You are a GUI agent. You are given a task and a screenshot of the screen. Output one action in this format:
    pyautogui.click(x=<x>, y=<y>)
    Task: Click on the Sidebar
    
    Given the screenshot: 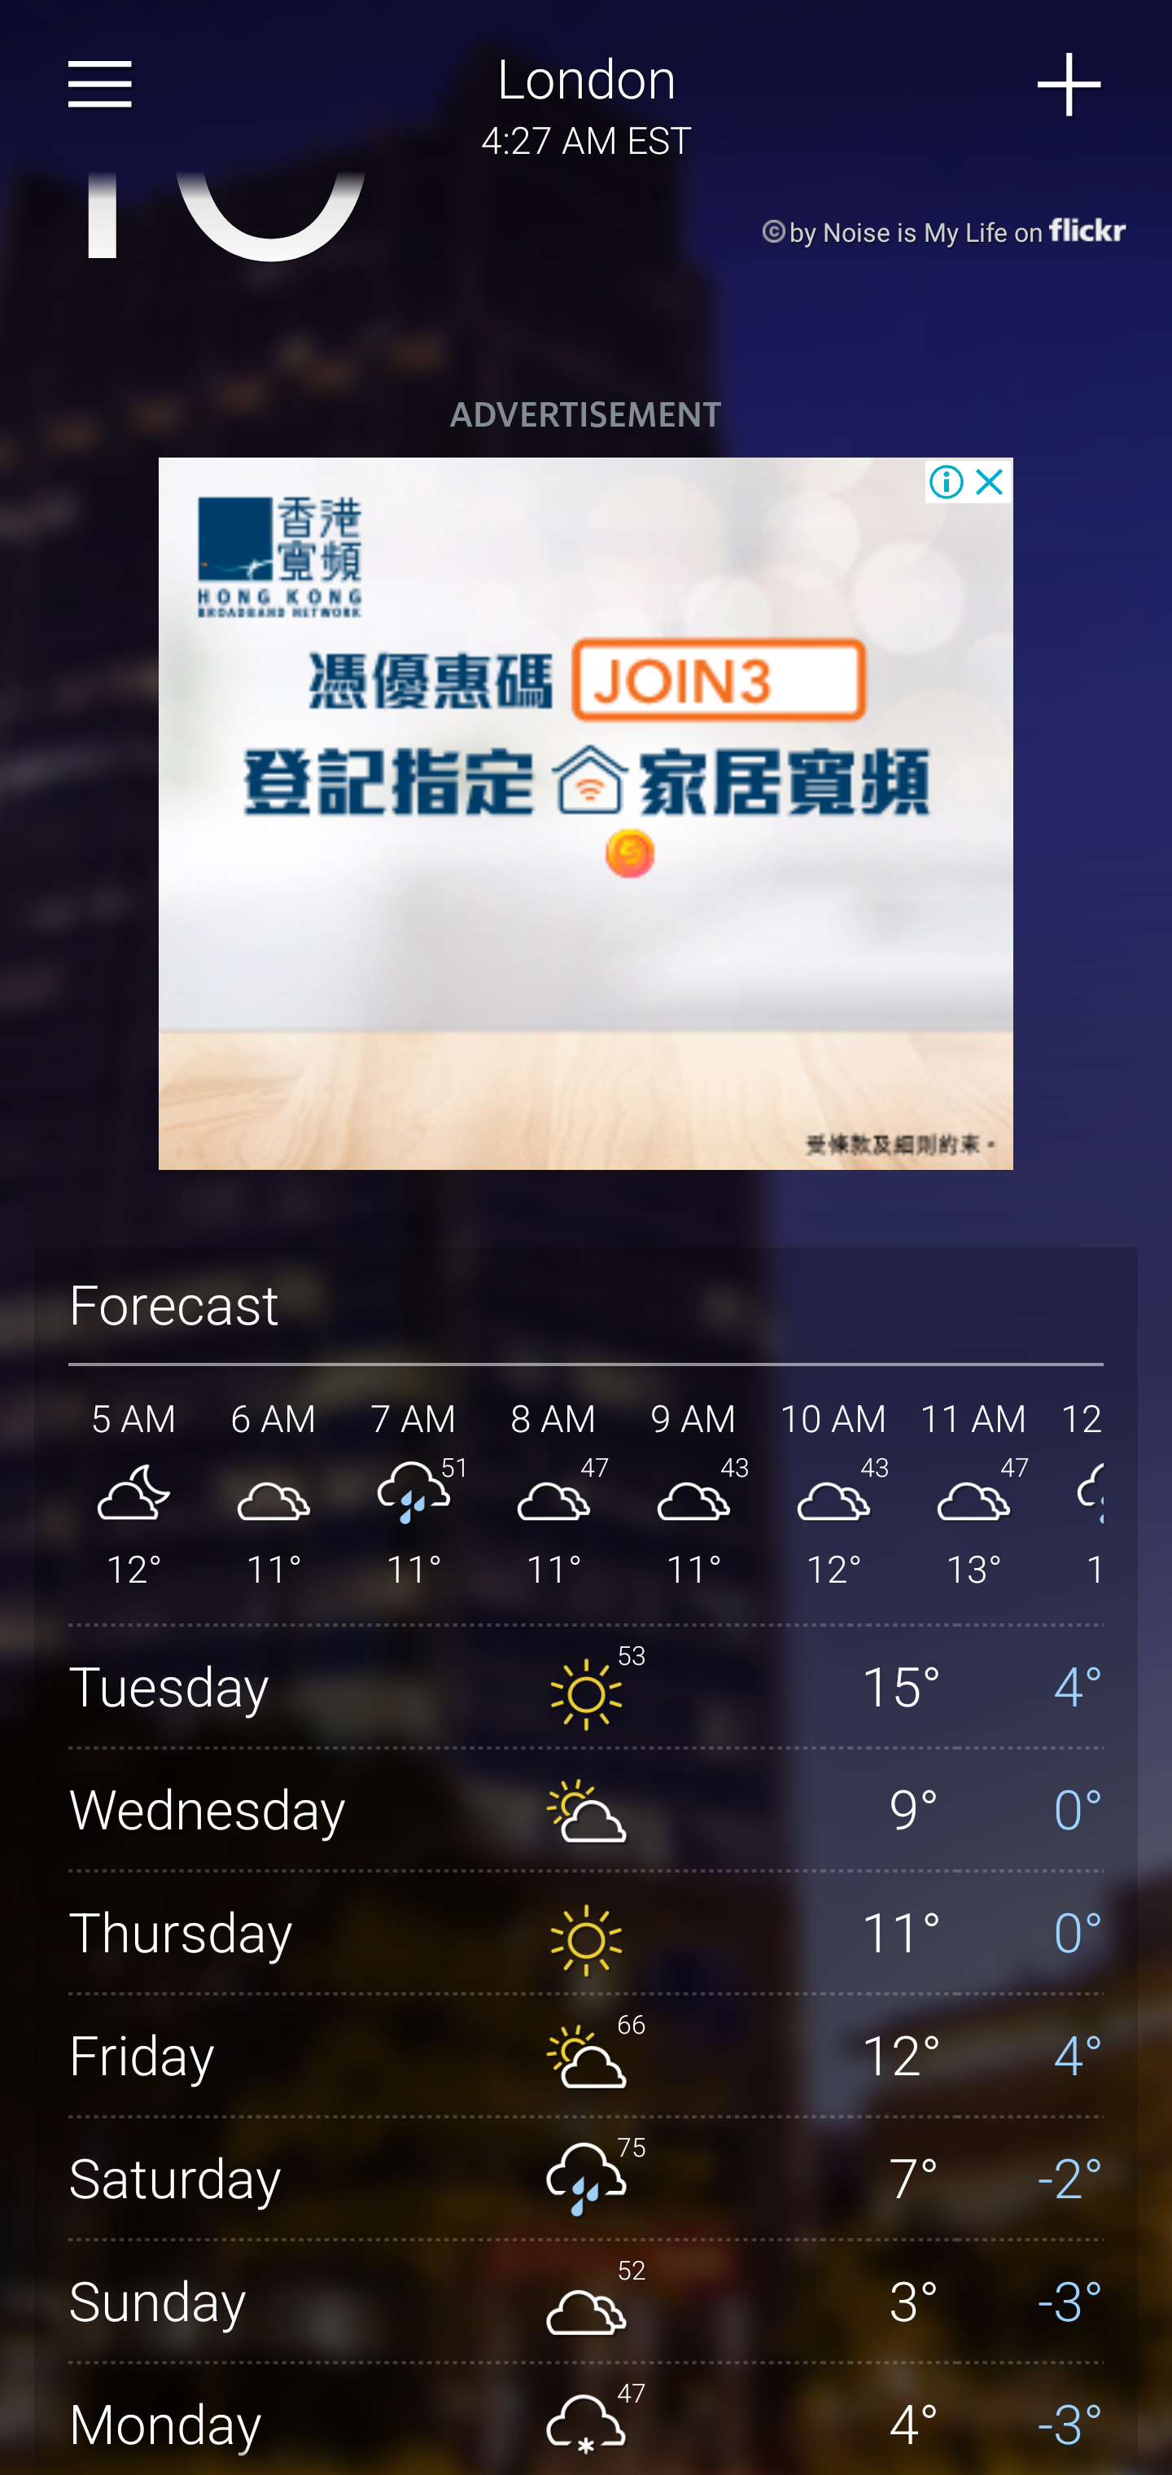 What is the action you would take?
    pyautogui.click(x=101, y=85)
    